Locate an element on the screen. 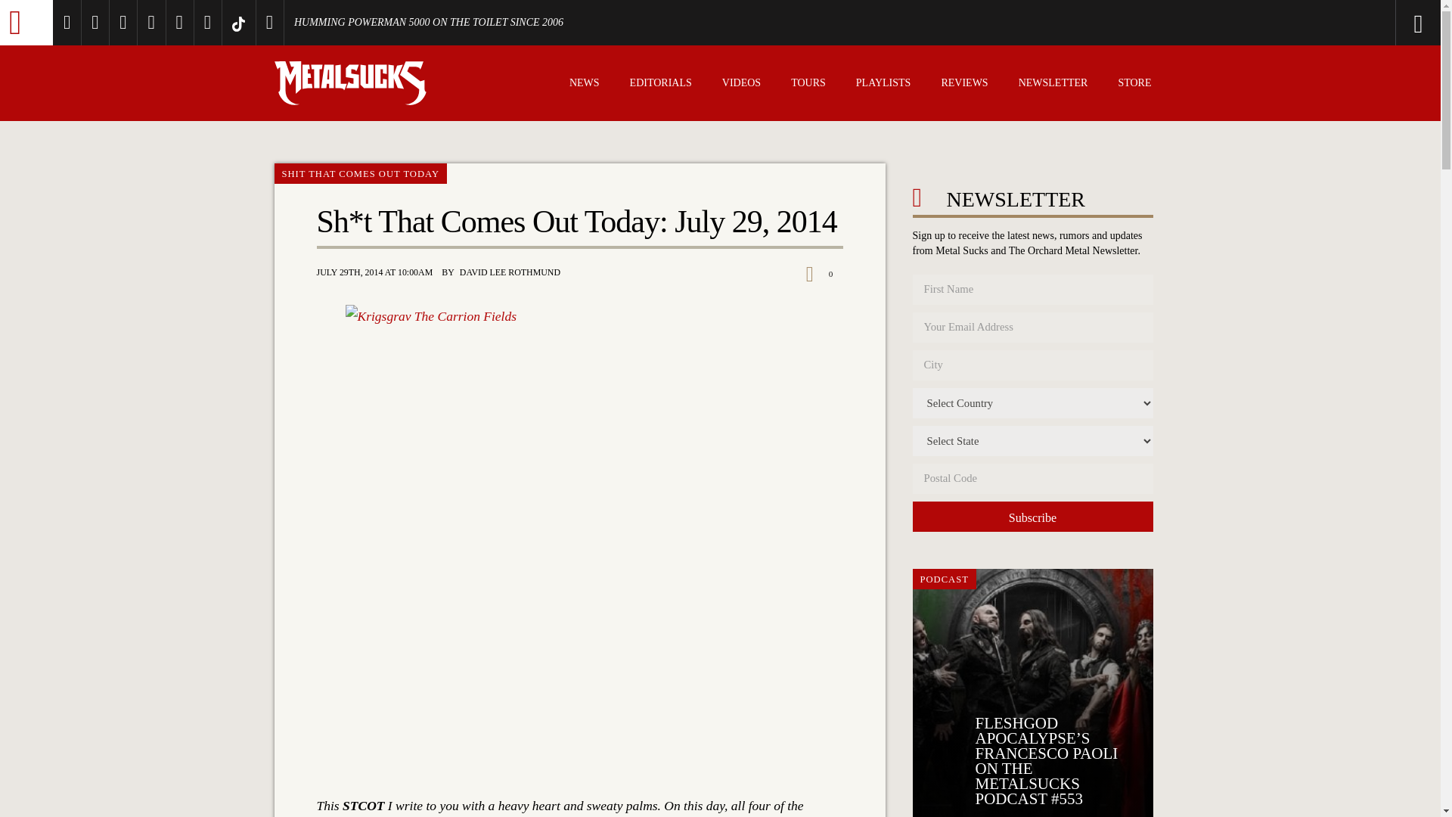 The width and height of the screenshot is (1452, 817). STORE is located at coordinates (1134, 85).